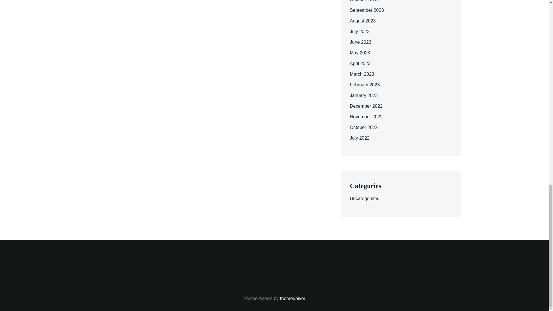  I want to click on January 2023, so click(363, 95).